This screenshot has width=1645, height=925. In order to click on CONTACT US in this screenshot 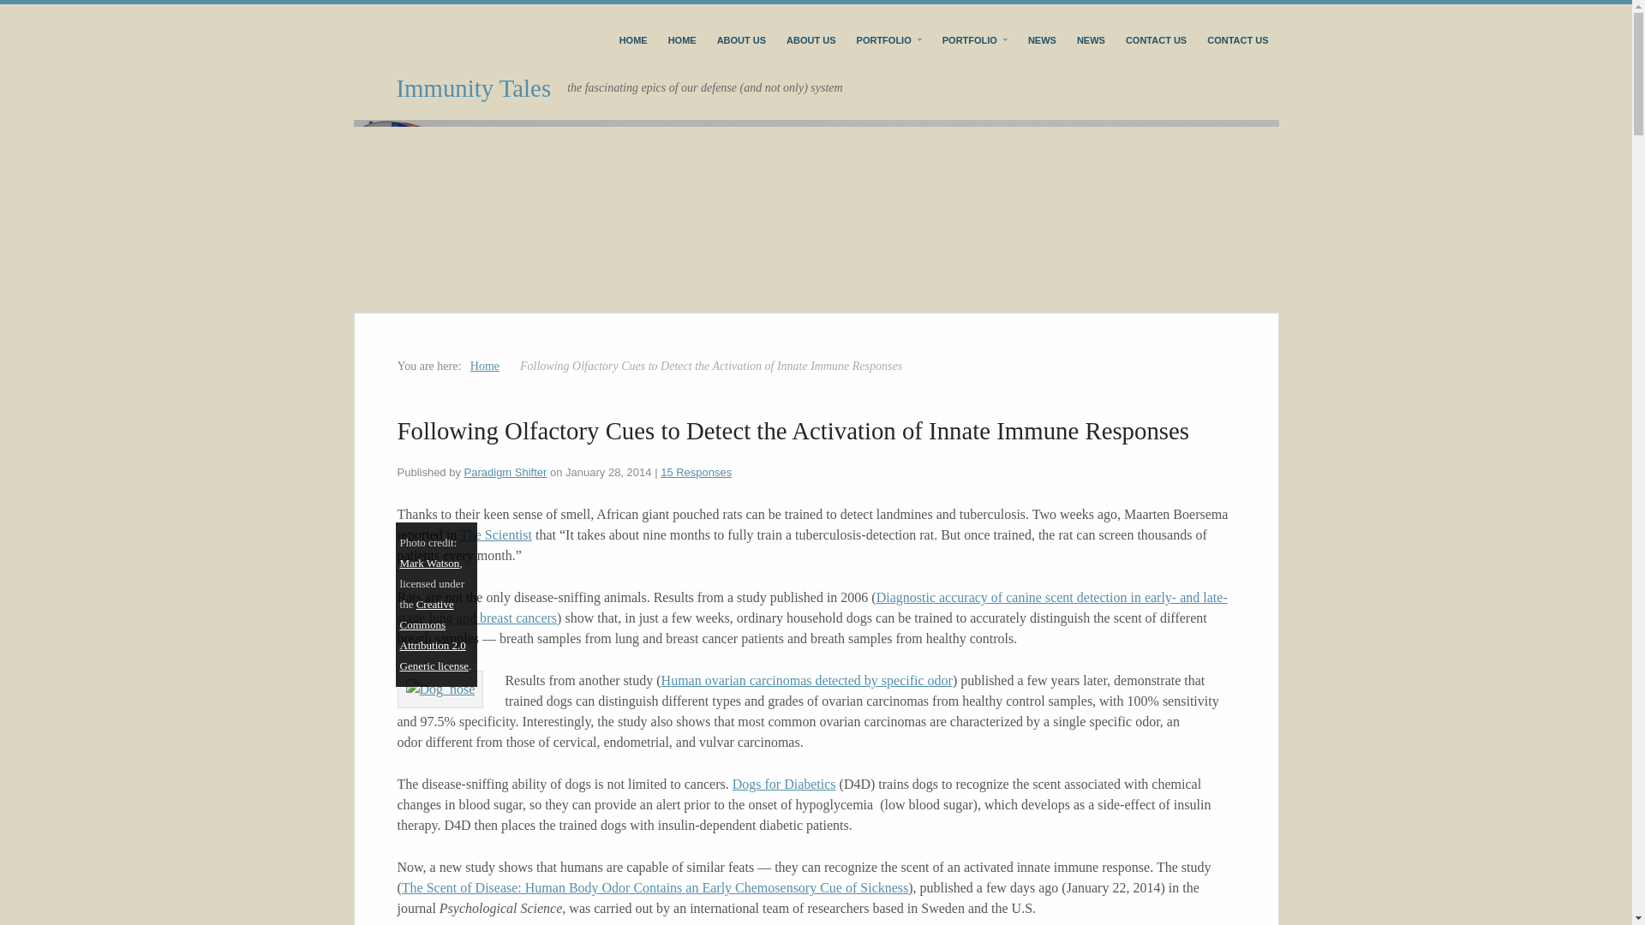, I will do `click(1156, 39)`.